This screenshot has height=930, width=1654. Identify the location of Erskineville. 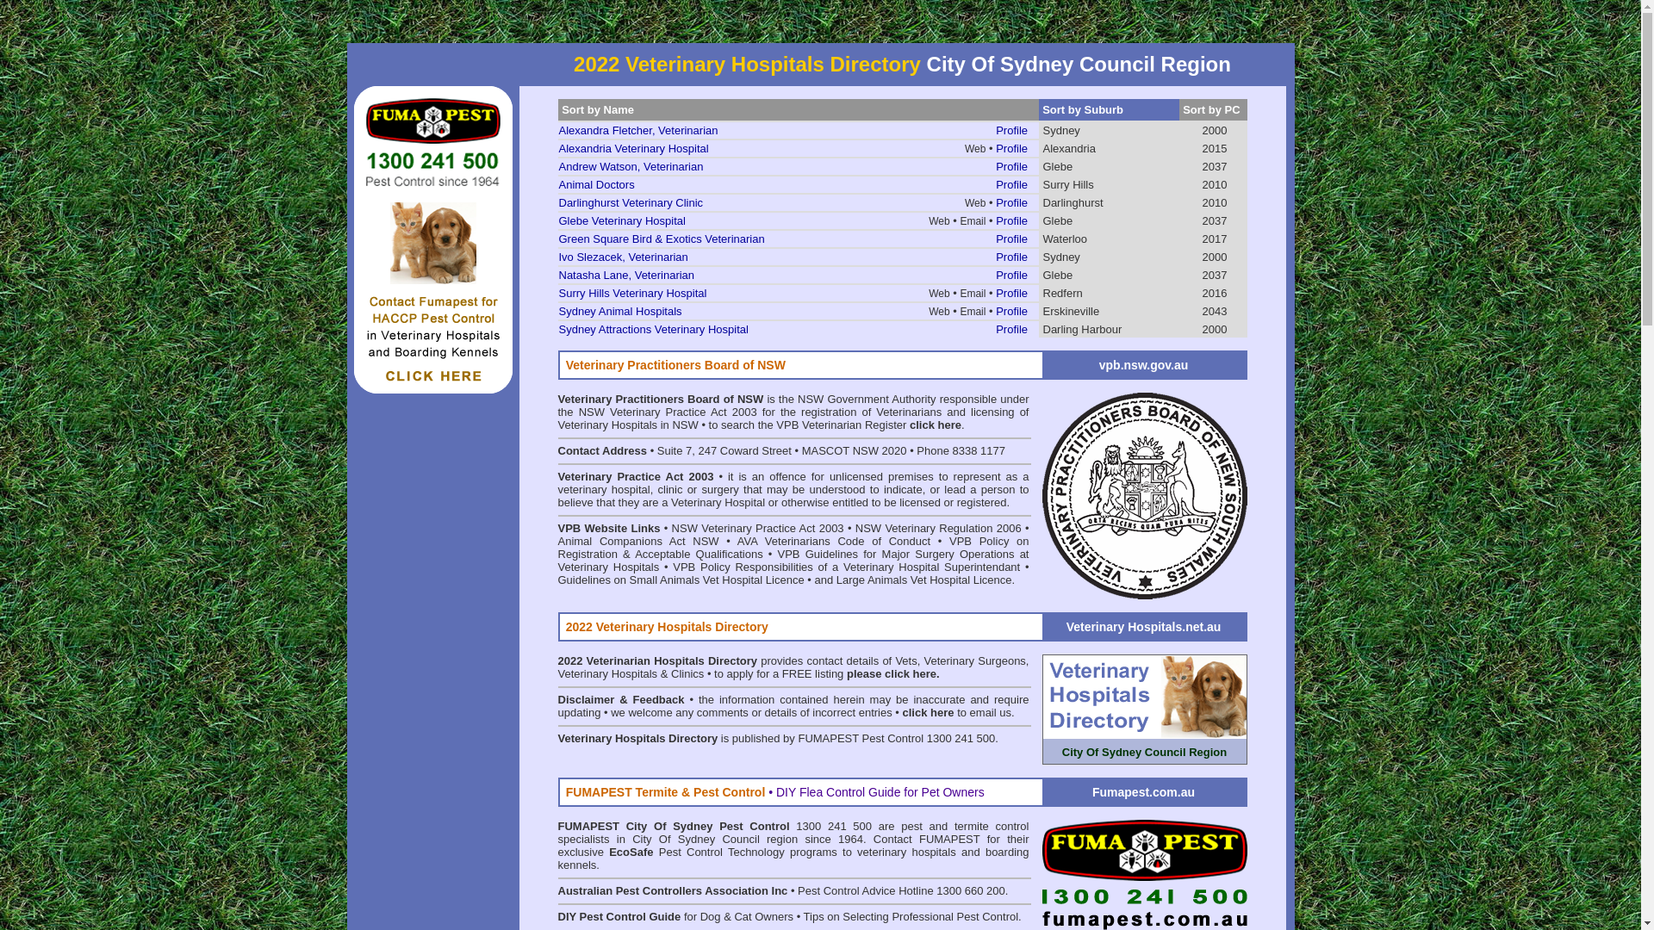
(1071, 312).